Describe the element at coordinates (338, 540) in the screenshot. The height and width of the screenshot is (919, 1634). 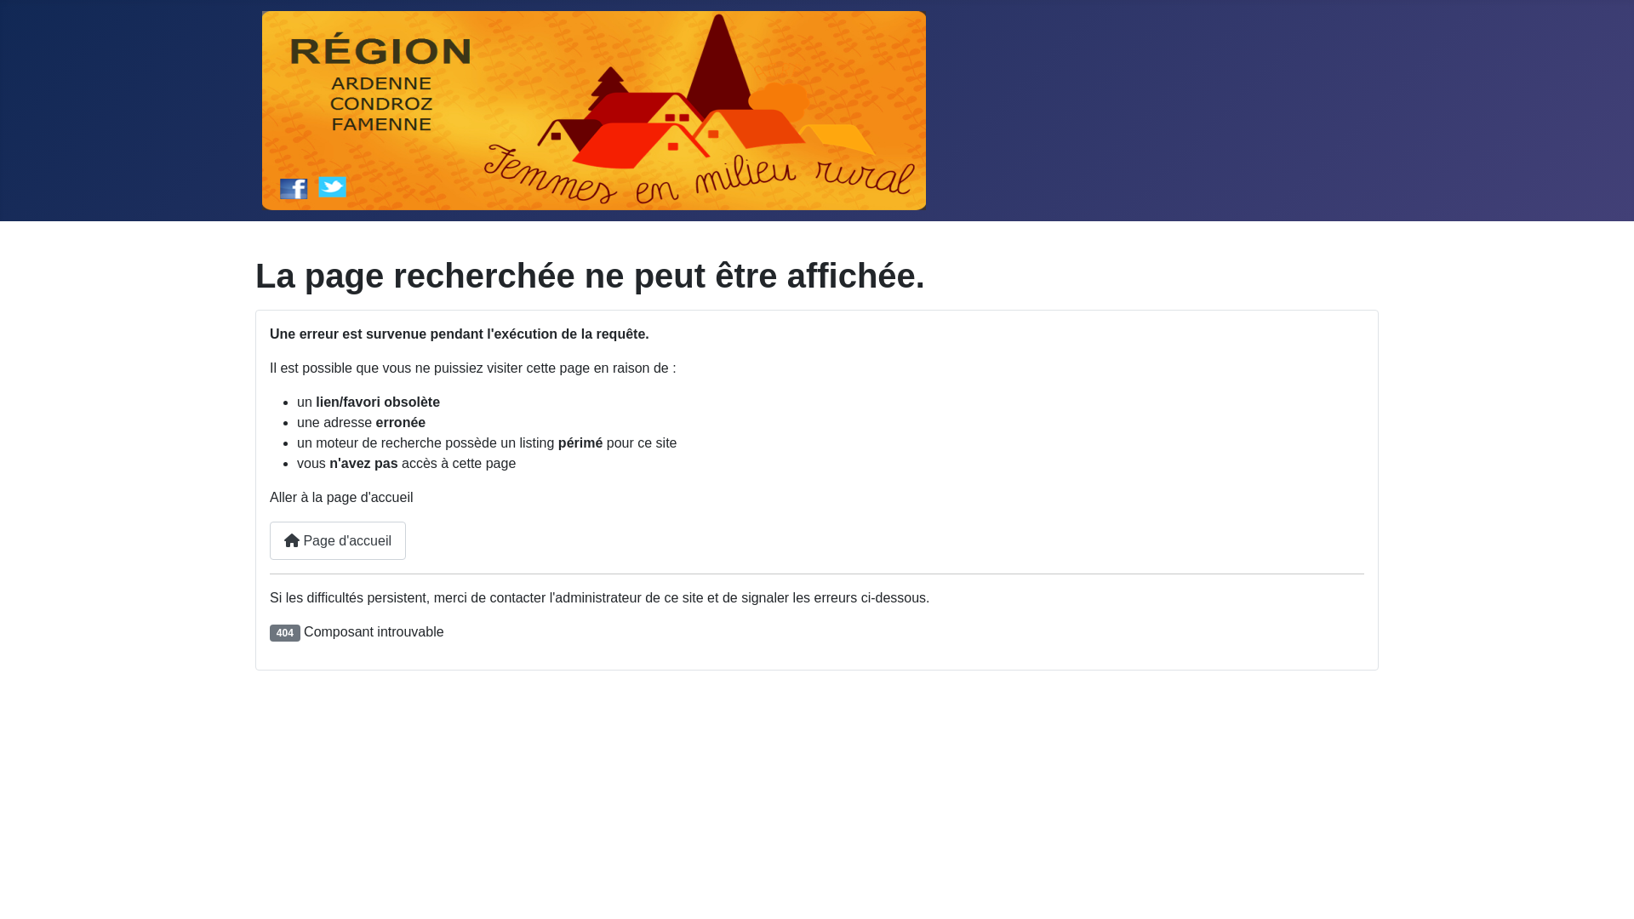
I see `Page d'accueil` at that location.